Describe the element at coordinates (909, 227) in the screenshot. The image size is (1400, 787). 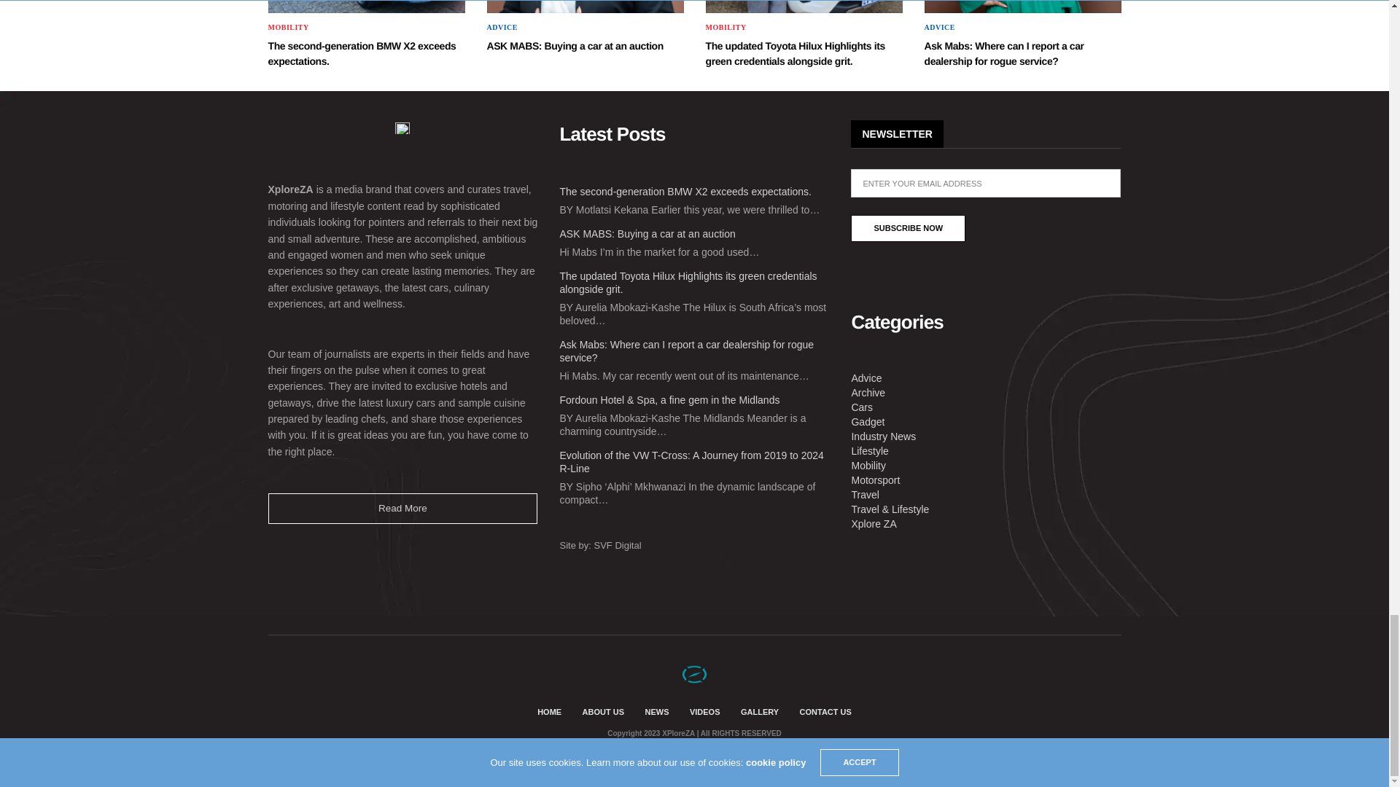
I see `Subscribe Now` at that location.